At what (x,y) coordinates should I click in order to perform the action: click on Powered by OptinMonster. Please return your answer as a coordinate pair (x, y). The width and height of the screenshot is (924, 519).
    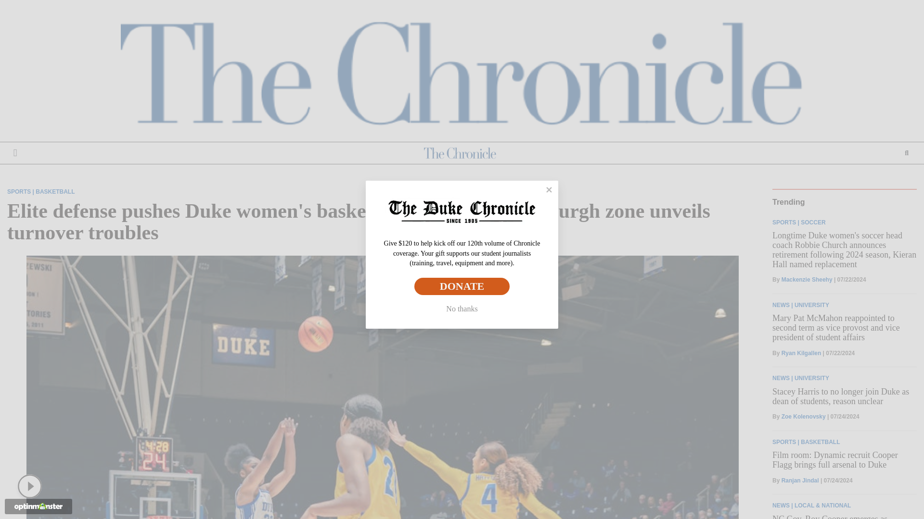
    Looking at the image, I should click on (38, 507).